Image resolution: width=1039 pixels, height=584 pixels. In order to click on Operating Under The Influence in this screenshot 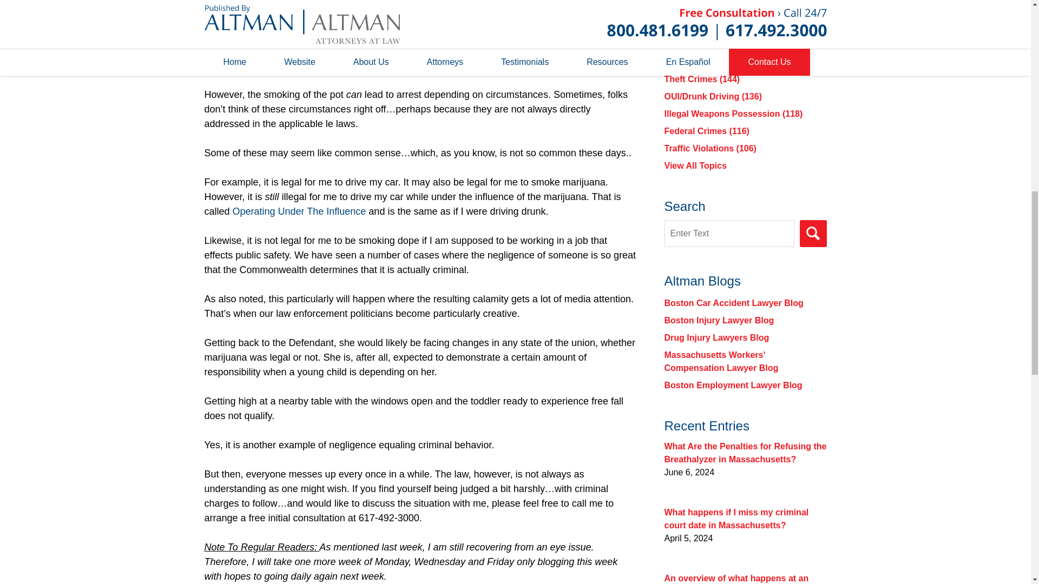, I will do `click(301, 211)`.